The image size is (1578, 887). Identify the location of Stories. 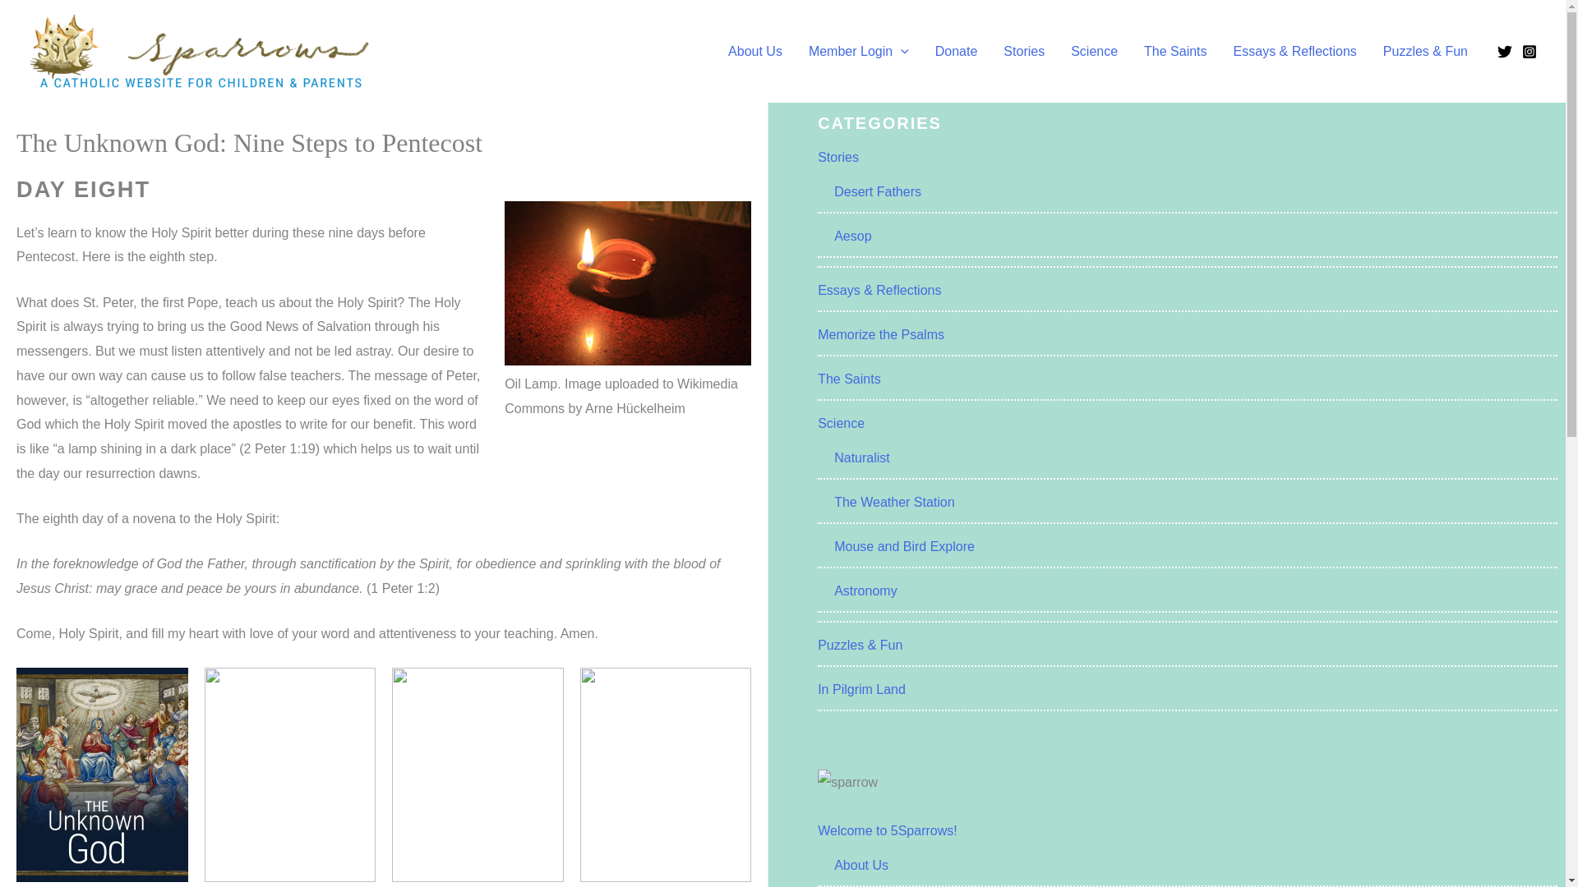
(1024, 51).